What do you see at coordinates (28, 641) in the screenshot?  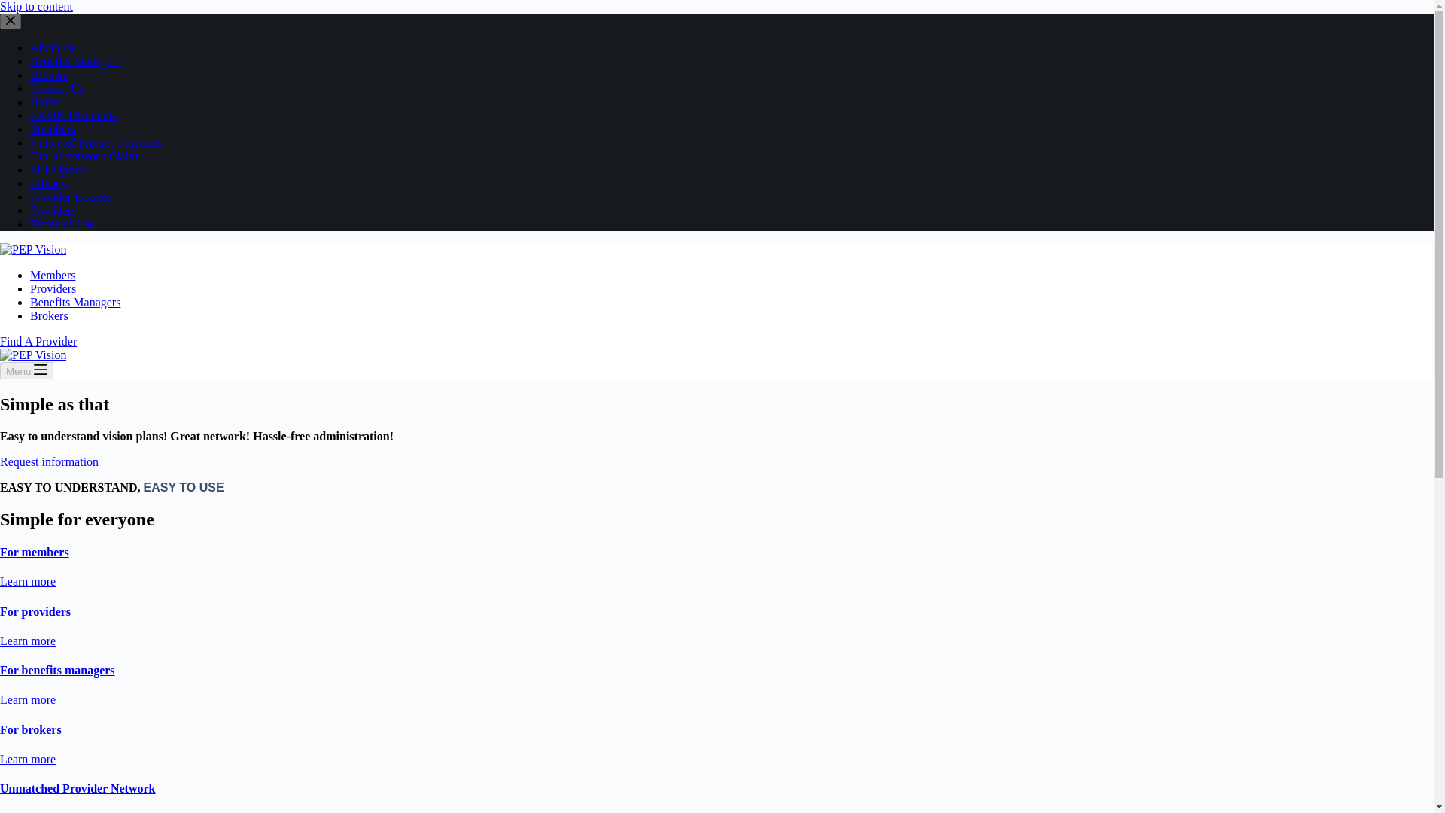 I see `Learn more` at bounding box center [28, 641].